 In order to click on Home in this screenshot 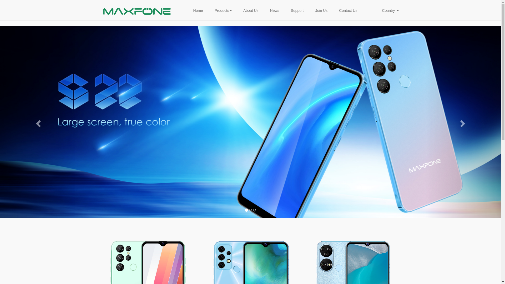, I will do `click(198, 11)`.